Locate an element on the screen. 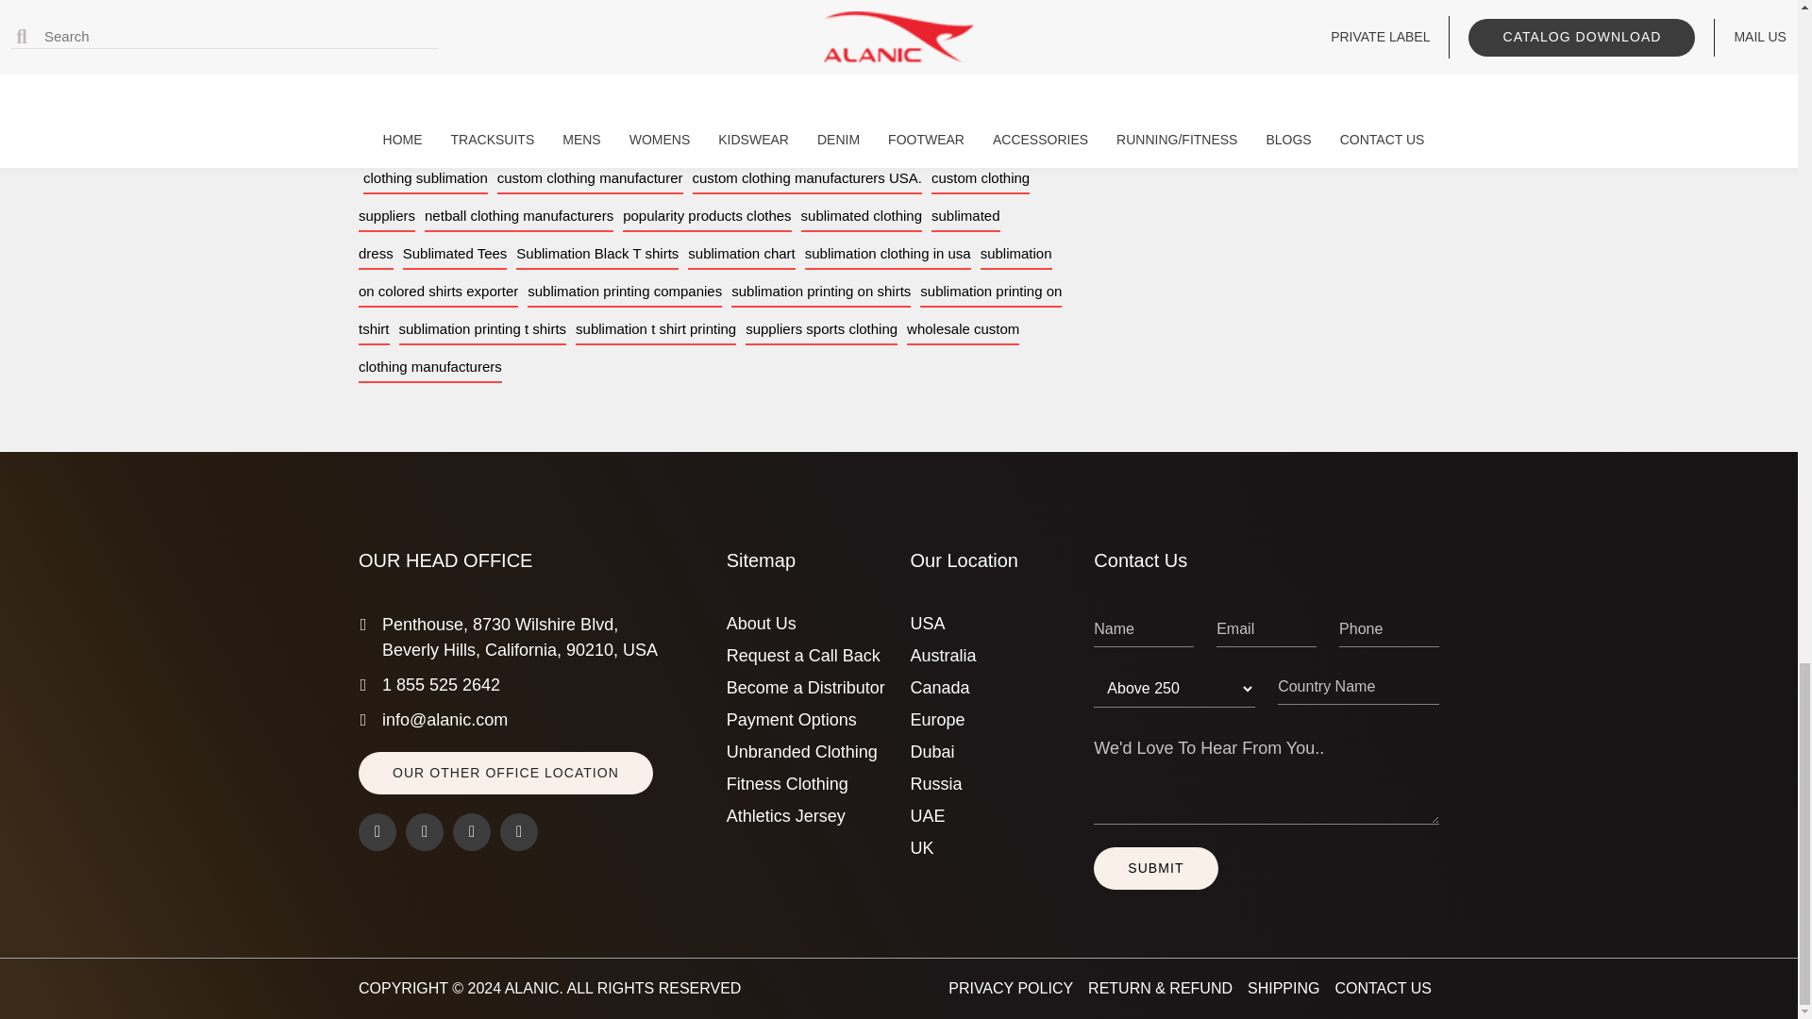 The width and height of the screenshot is (1812, 1019). sublimation on colored shirts exporter is located at coordinates (706, 273).